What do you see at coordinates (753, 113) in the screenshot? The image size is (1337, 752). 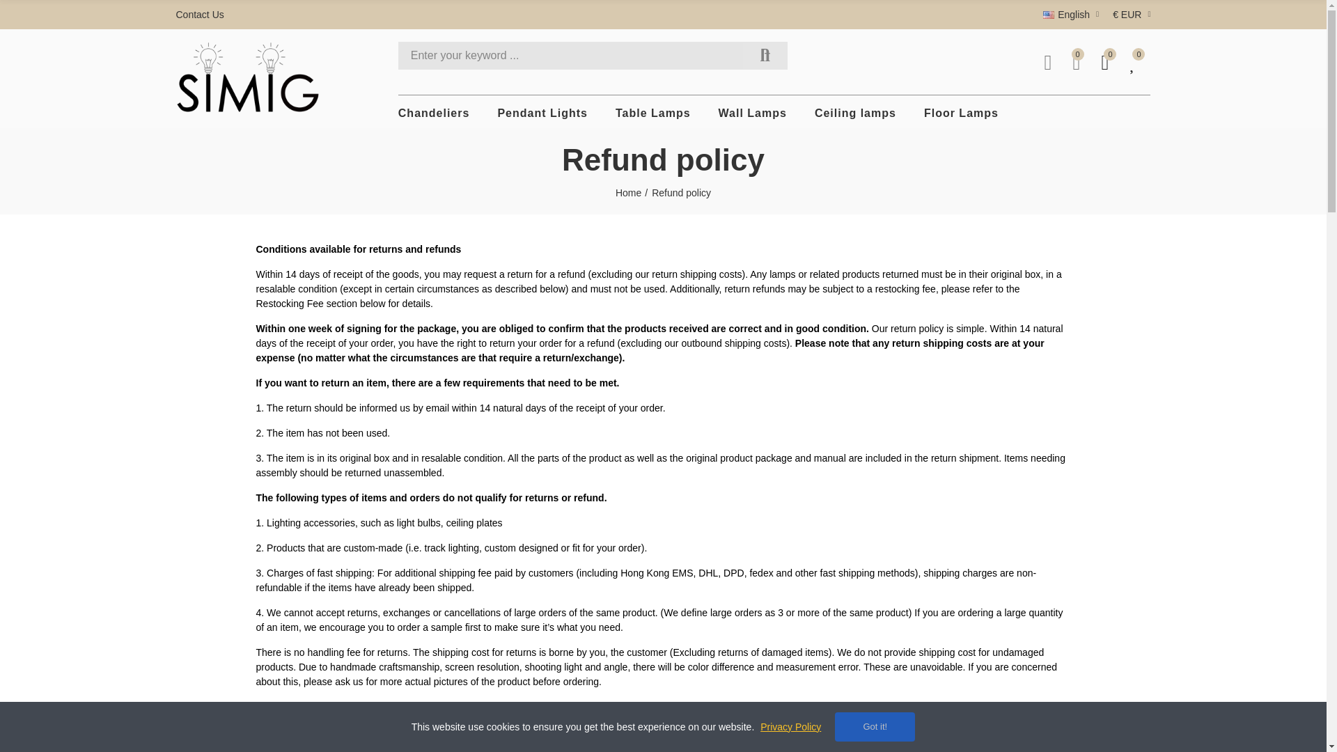 I see `Wall lamp` at bounding box center [753, 113].